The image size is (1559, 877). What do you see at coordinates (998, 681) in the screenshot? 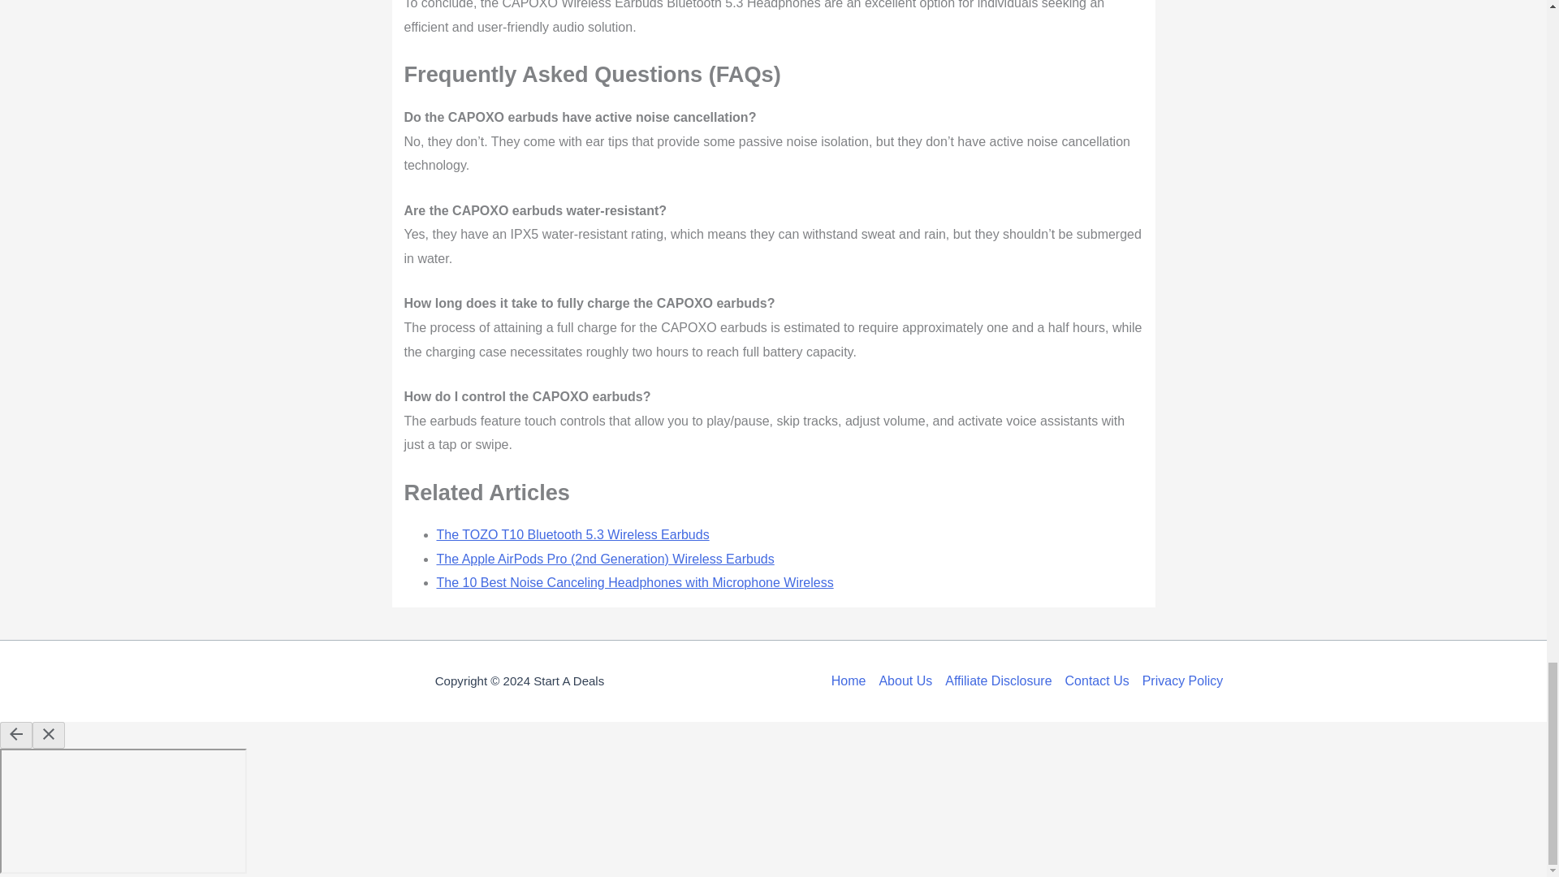
I see `Affiliate Disclosure` at bounding box center [998, 681].